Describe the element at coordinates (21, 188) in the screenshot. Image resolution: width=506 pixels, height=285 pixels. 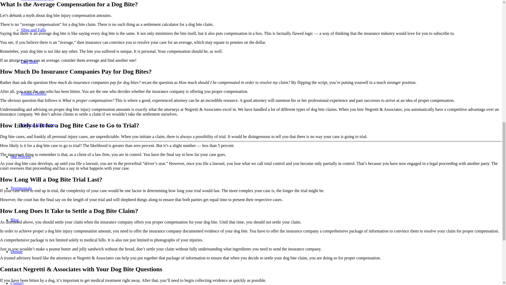
I see `Testimonials` at that location.